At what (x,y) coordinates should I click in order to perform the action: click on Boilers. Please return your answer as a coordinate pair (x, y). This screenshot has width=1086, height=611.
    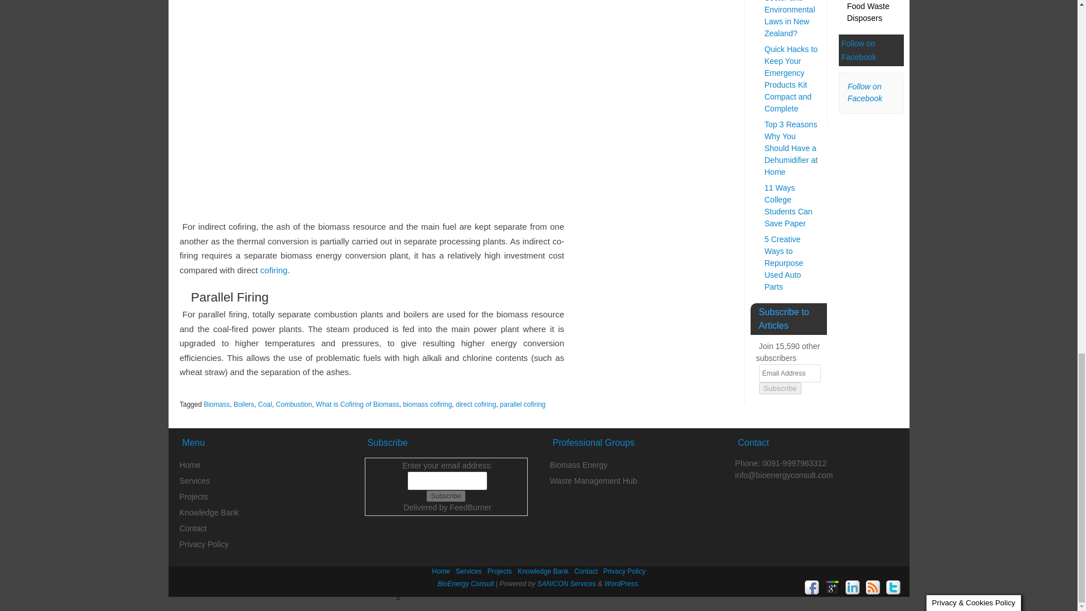
    Looking at the image, I should click on (243, 405).